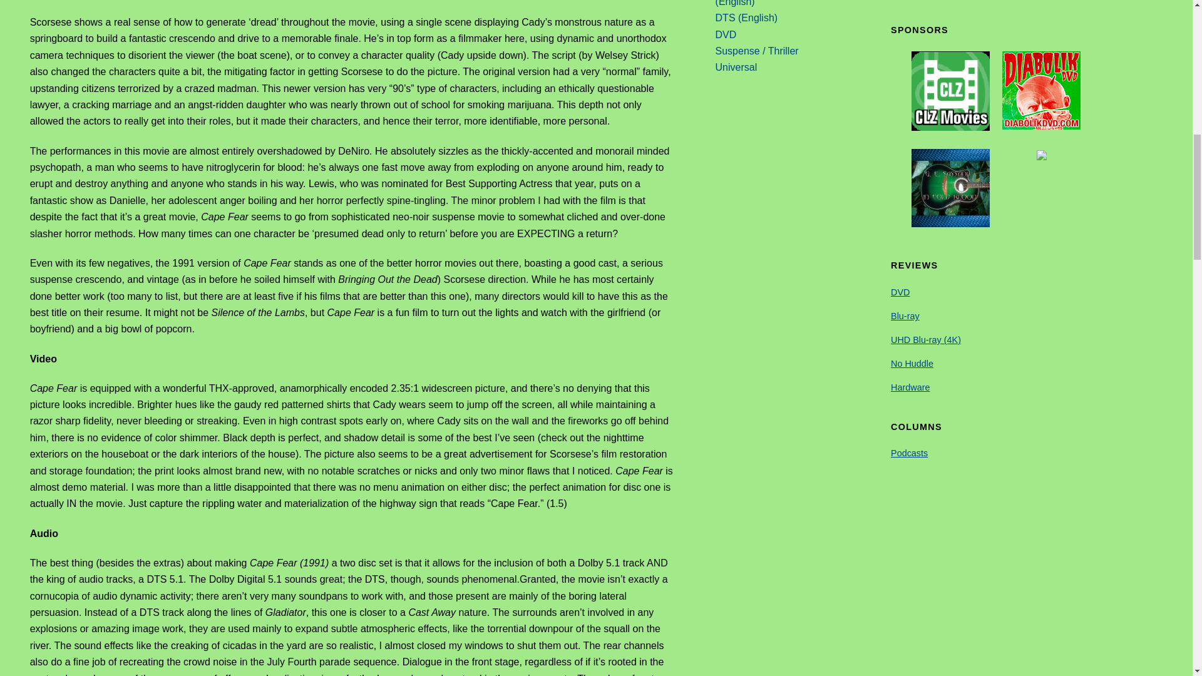 Image resolution: width=1202 pixels, height=676 pixels. I want to click on DVD, so click(726, 34).